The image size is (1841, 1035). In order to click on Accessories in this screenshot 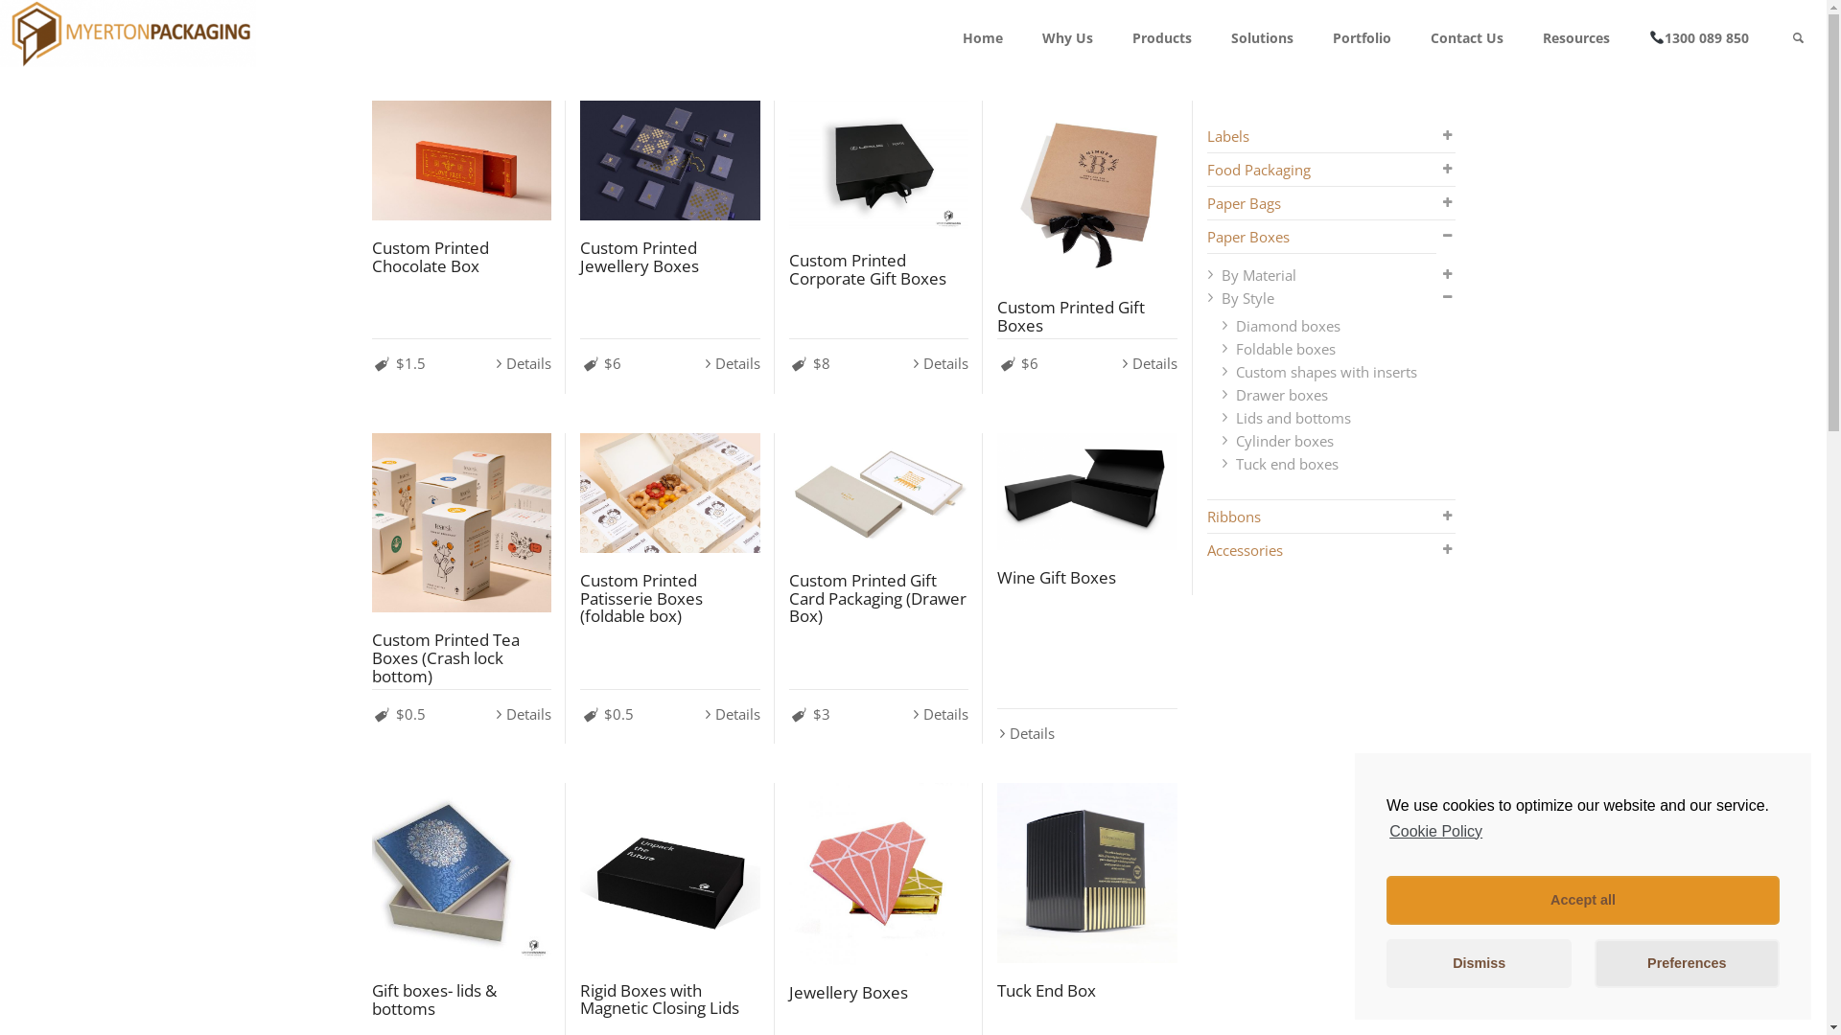, I will do `click(1245, 550)`.